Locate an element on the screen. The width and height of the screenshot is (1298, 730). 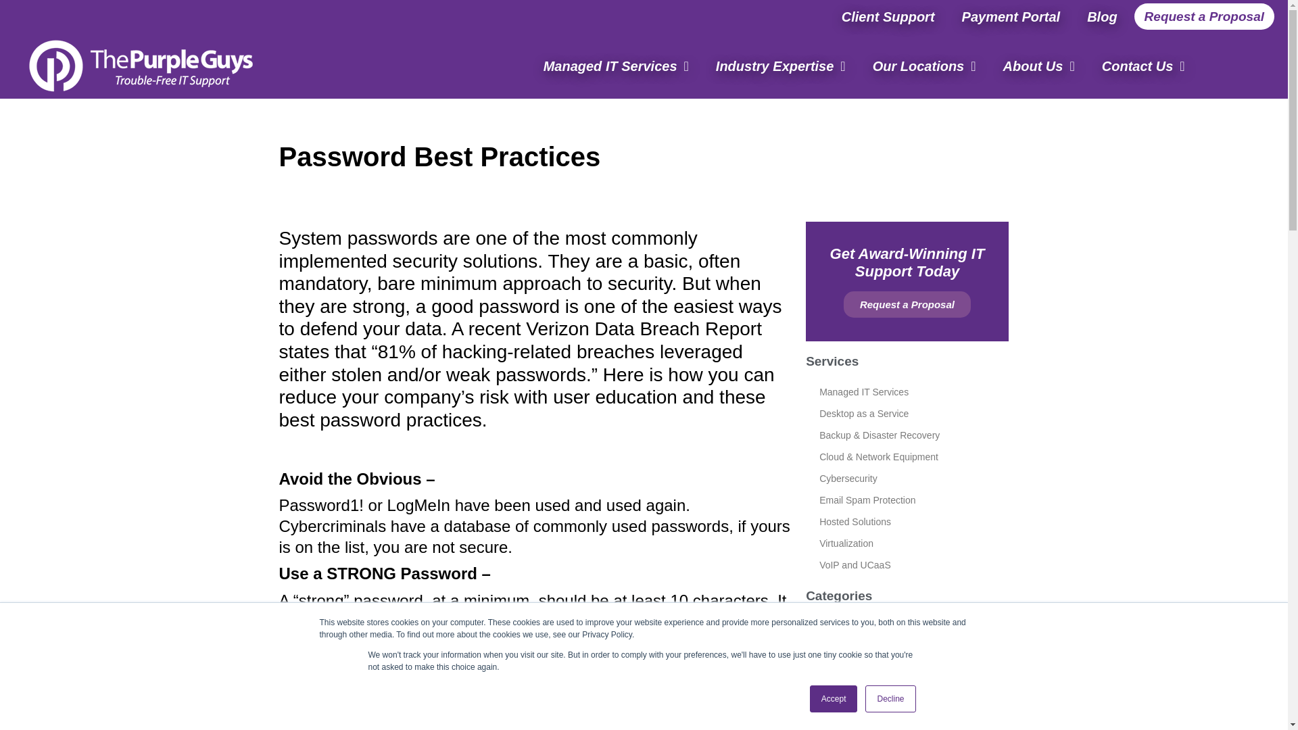
Industry Expertise is located at coordinates (780, 65).